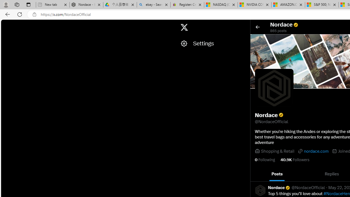  What do you see at coordinates (265, 160) in the screenshot?
I see `0 Following` at bounding box center [265, 160].